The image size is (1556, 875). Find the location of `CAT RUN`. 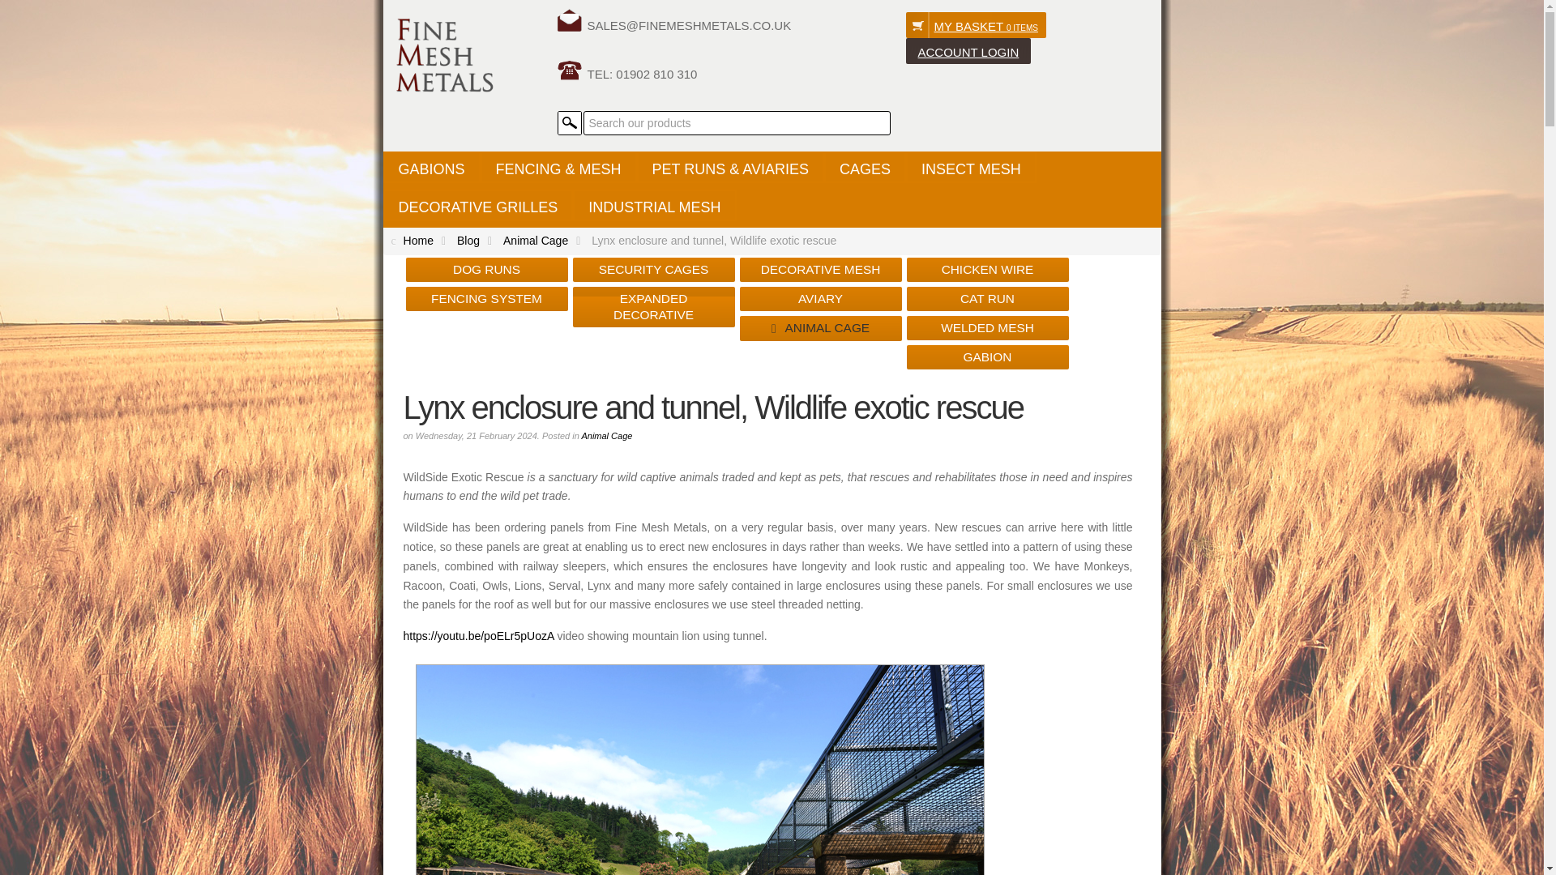

CAT RUN is located at coordinates (987, 298).